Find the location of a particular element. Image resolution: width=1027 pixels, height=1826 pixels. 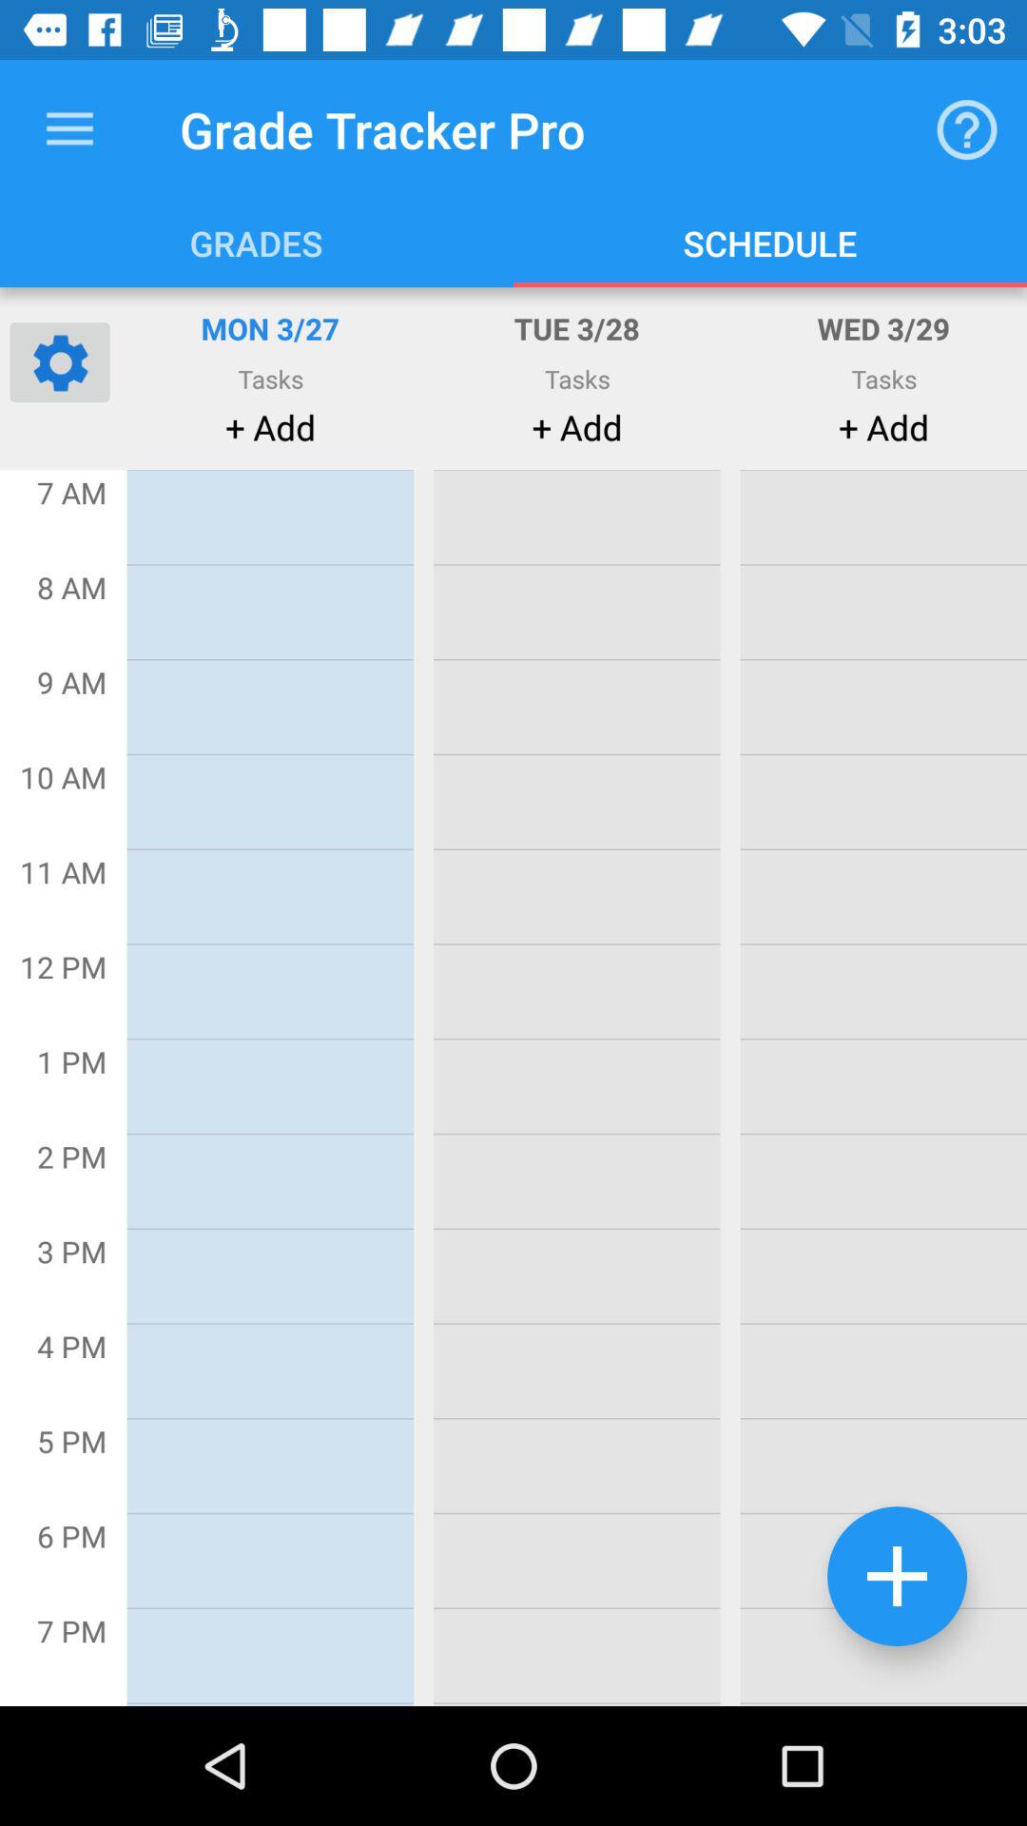

add event is located at coordinates (898, 1577).